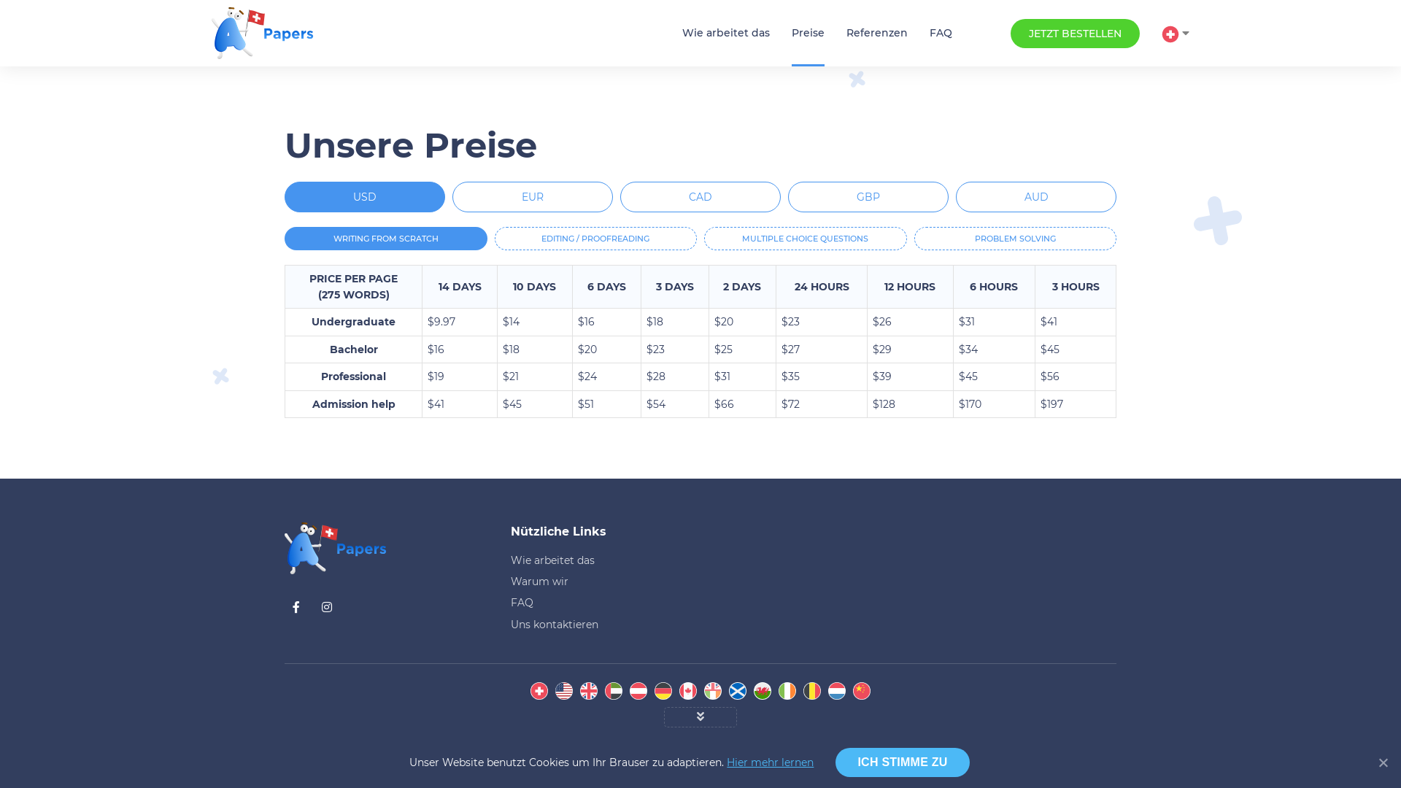 This screenshot has width=1401, height=788. I want to click on Follow us at Instagram, so click(327, 608).